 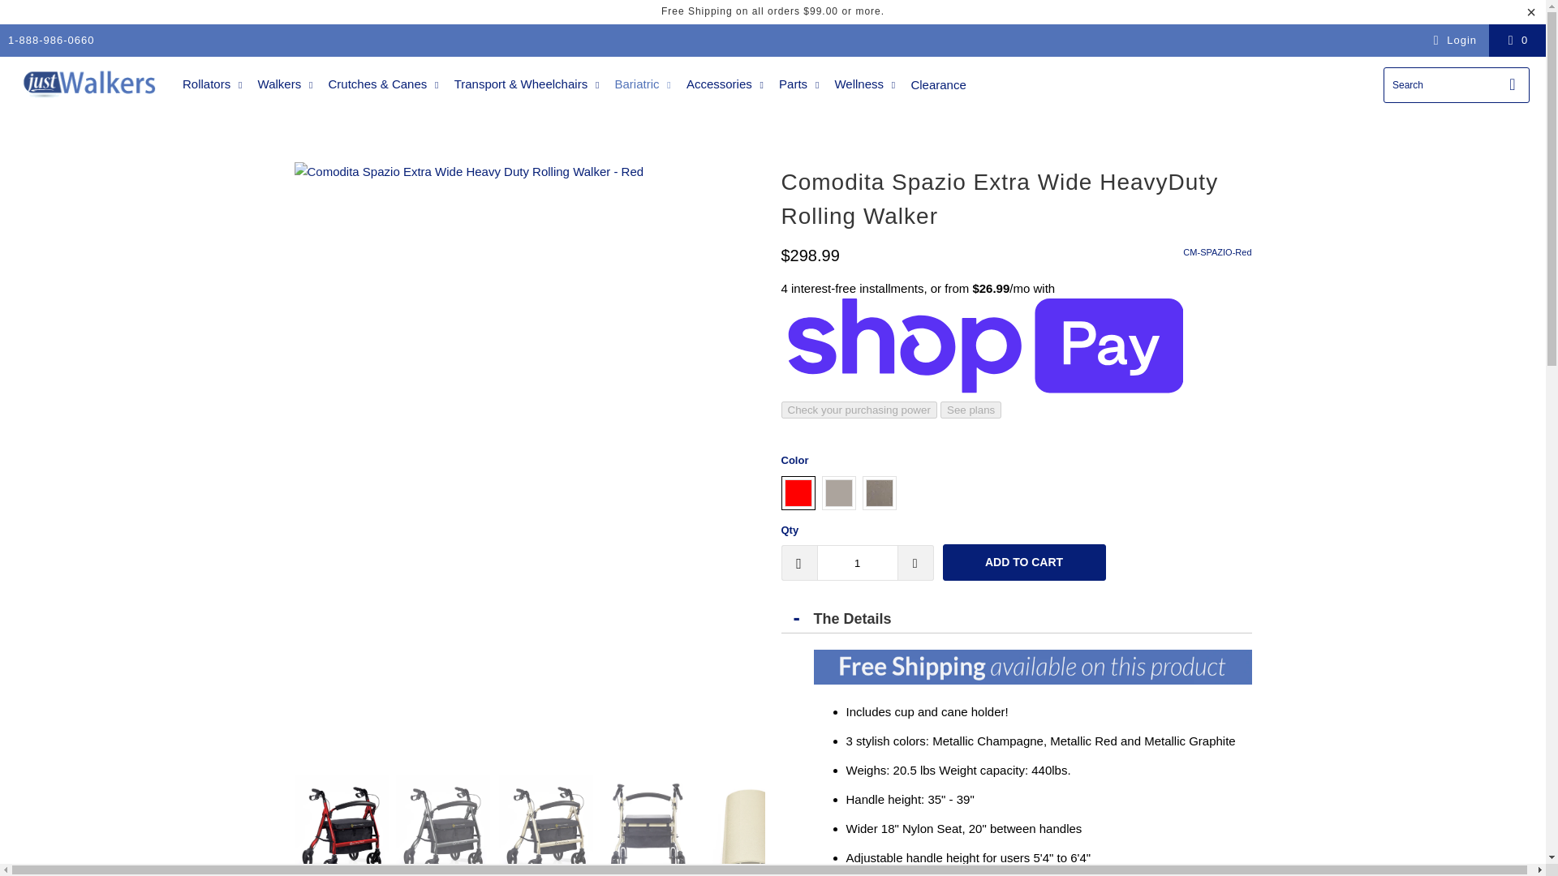 I want to click on Just Walkers, so click(x=91, y=84).